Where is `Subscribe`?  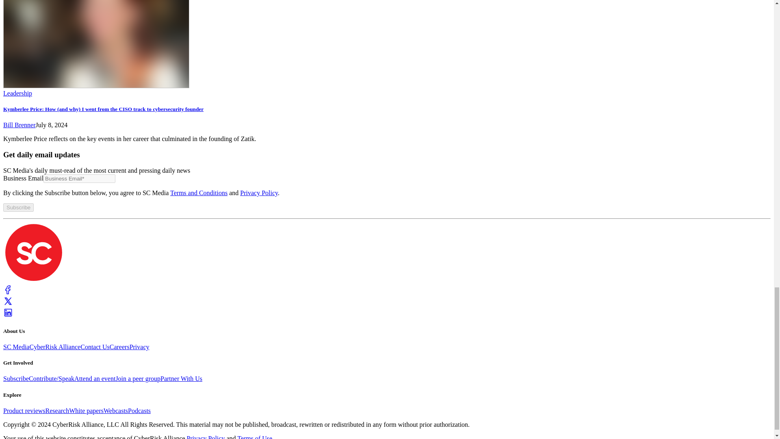 Subscribe is located at coordinates (18, 207).